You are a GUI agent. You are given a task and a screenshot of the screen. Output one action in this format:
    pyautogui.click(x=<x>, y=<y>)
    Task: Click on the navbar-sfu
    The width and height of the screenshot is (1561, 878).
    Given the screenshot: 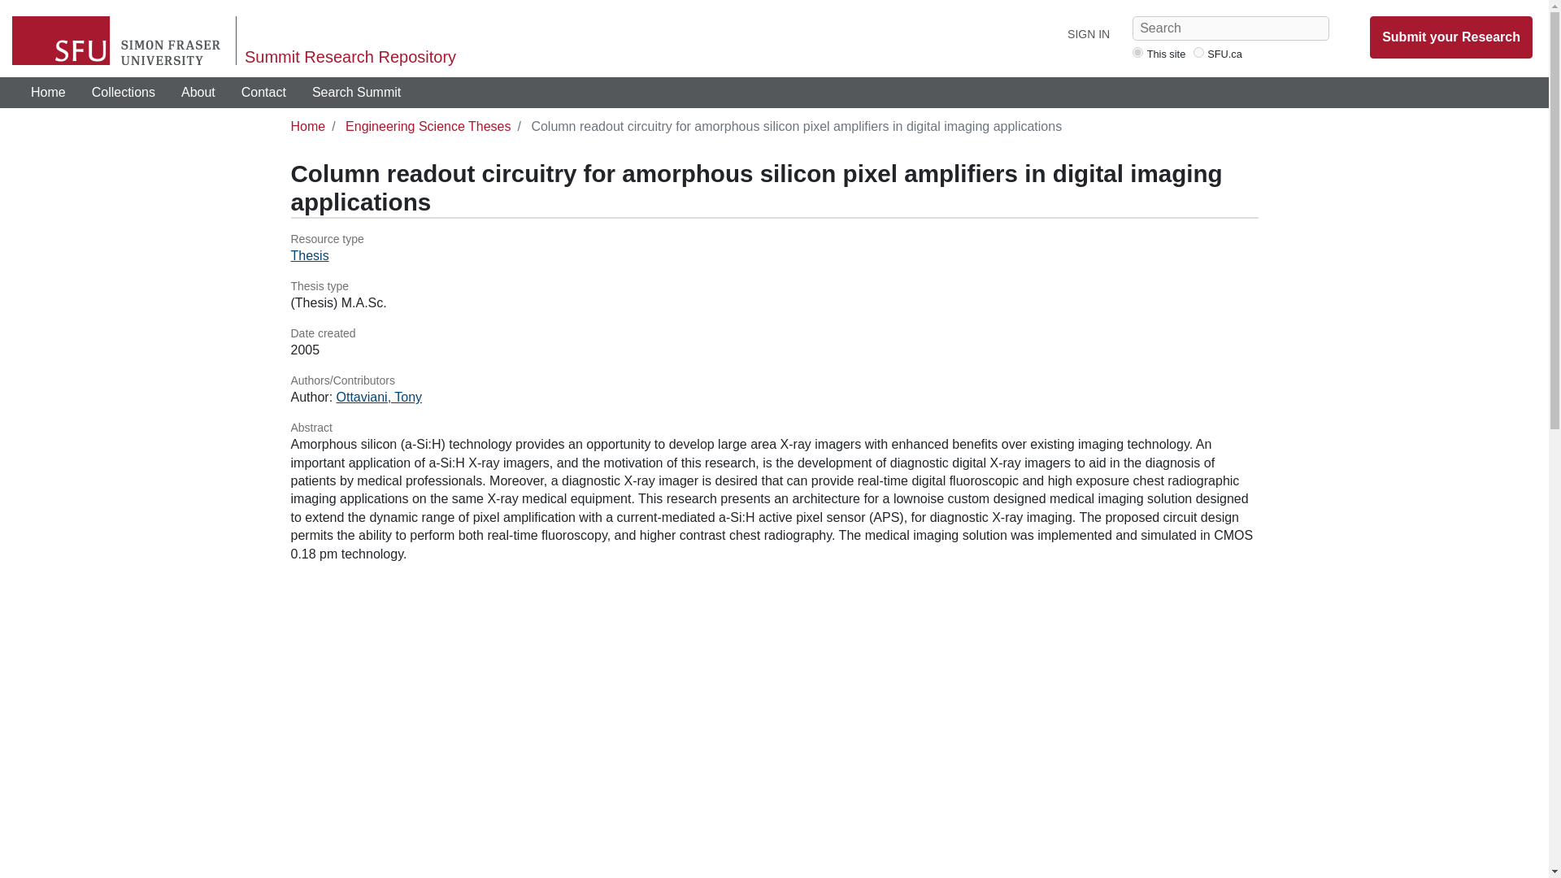 What is the action you would take?
    pyautogui.click(x=1198, y=52)
    